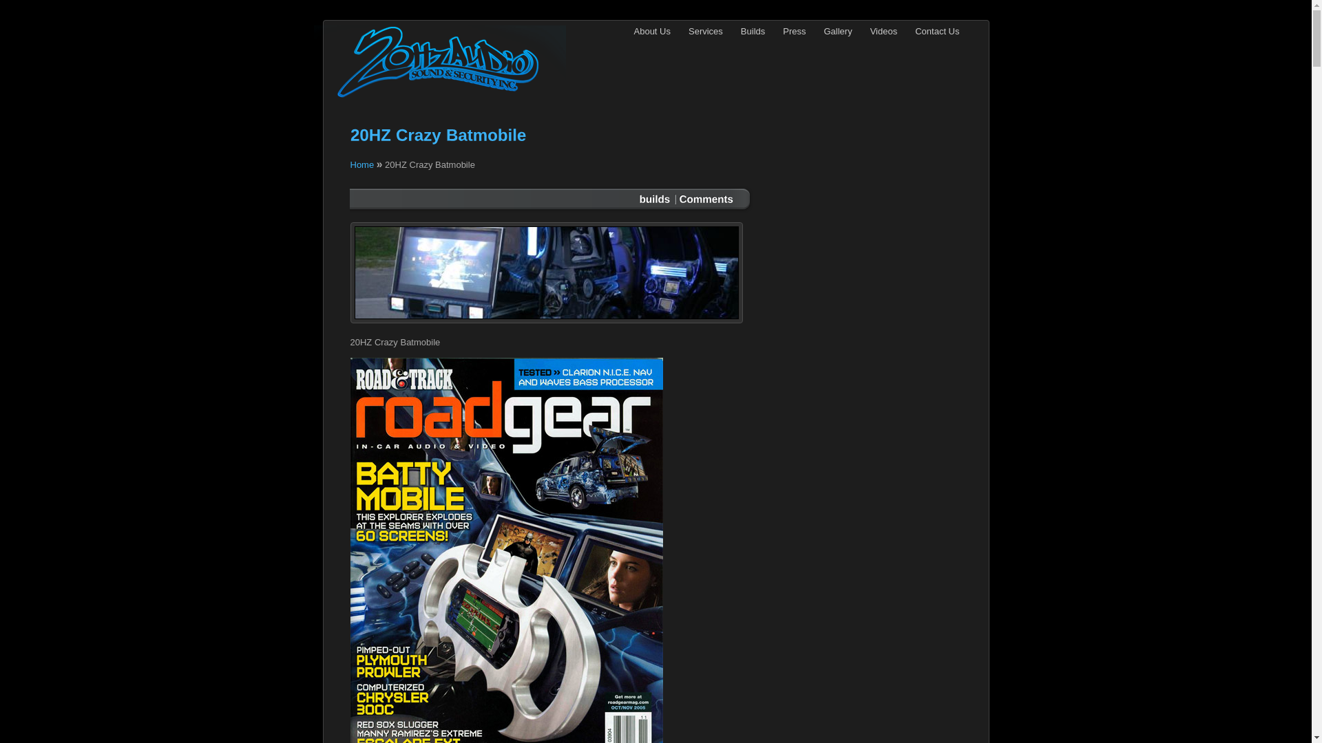 Image resolution: width=1322 pixels, height=743 pixels. Describe the element at coordinates (937, 32) in the screenshot. I see `Contact Us` at that location.